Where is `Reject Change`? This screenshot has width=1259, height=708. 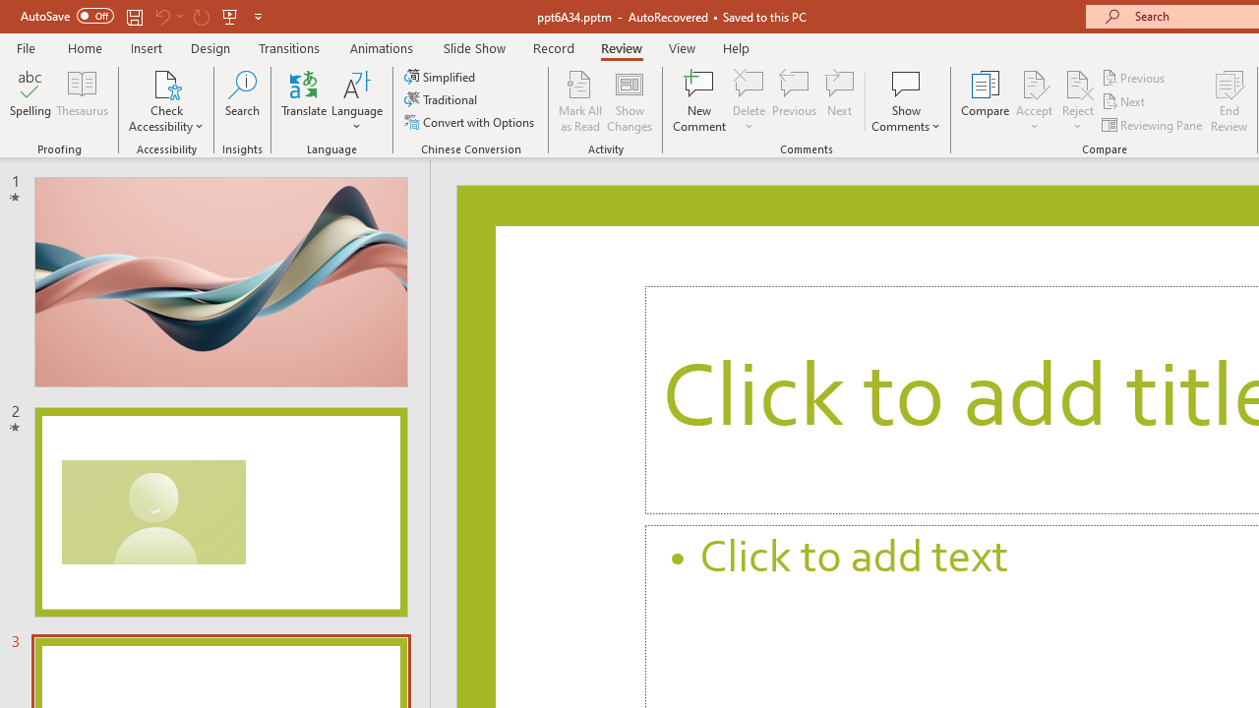
Reject Change is located at coordinates (1078, 83).